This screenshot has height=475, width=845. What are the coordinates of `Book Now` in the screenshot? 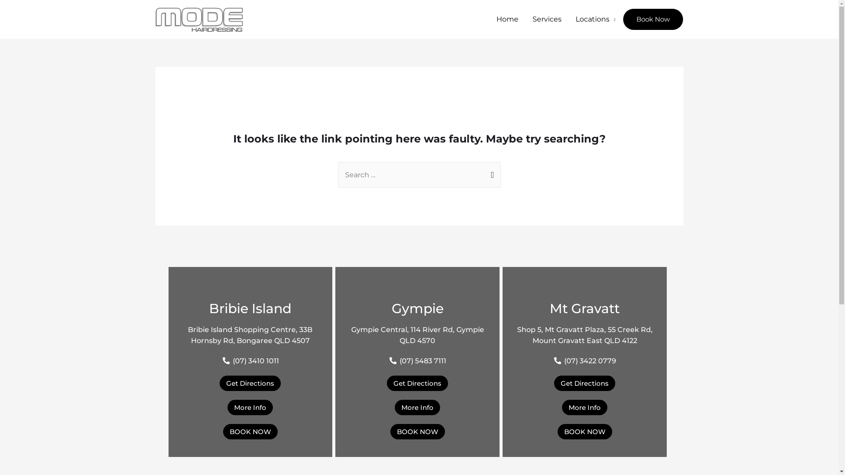 It's located at (653, 19).